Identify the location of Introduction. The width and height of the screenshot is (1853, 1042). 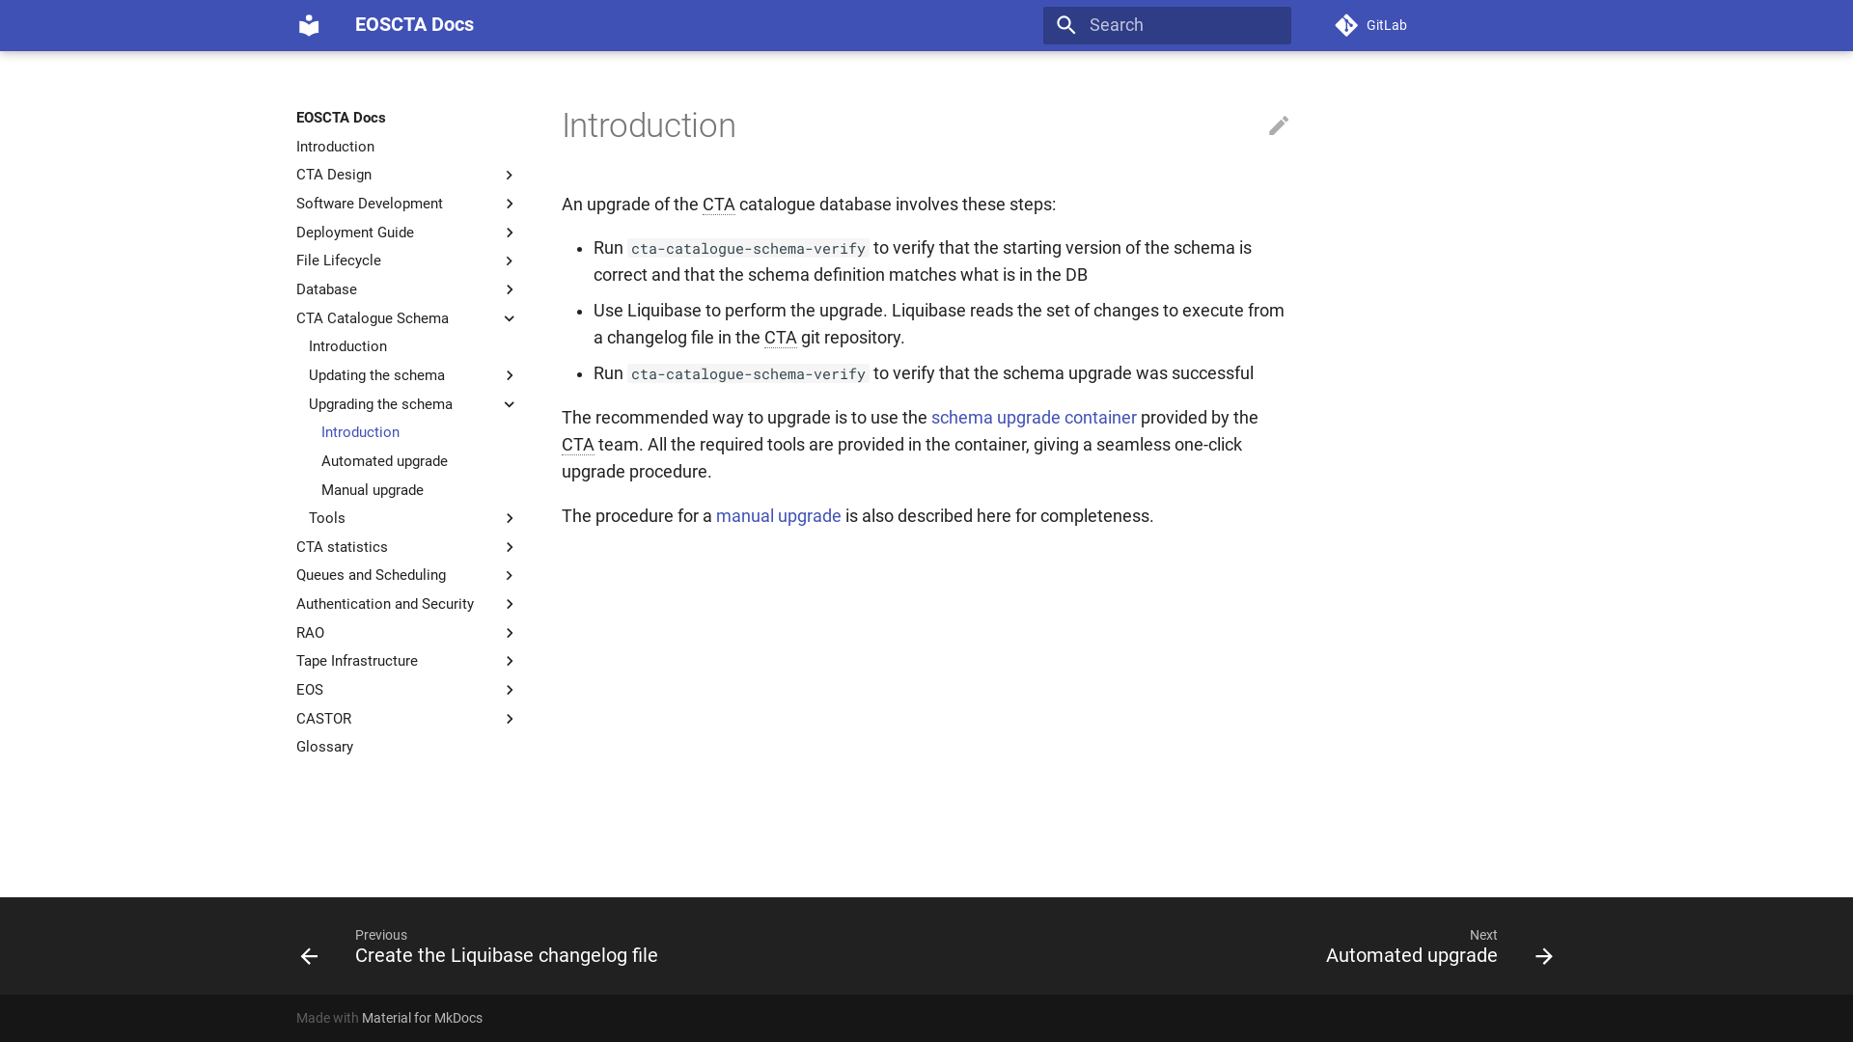
(414, 346).